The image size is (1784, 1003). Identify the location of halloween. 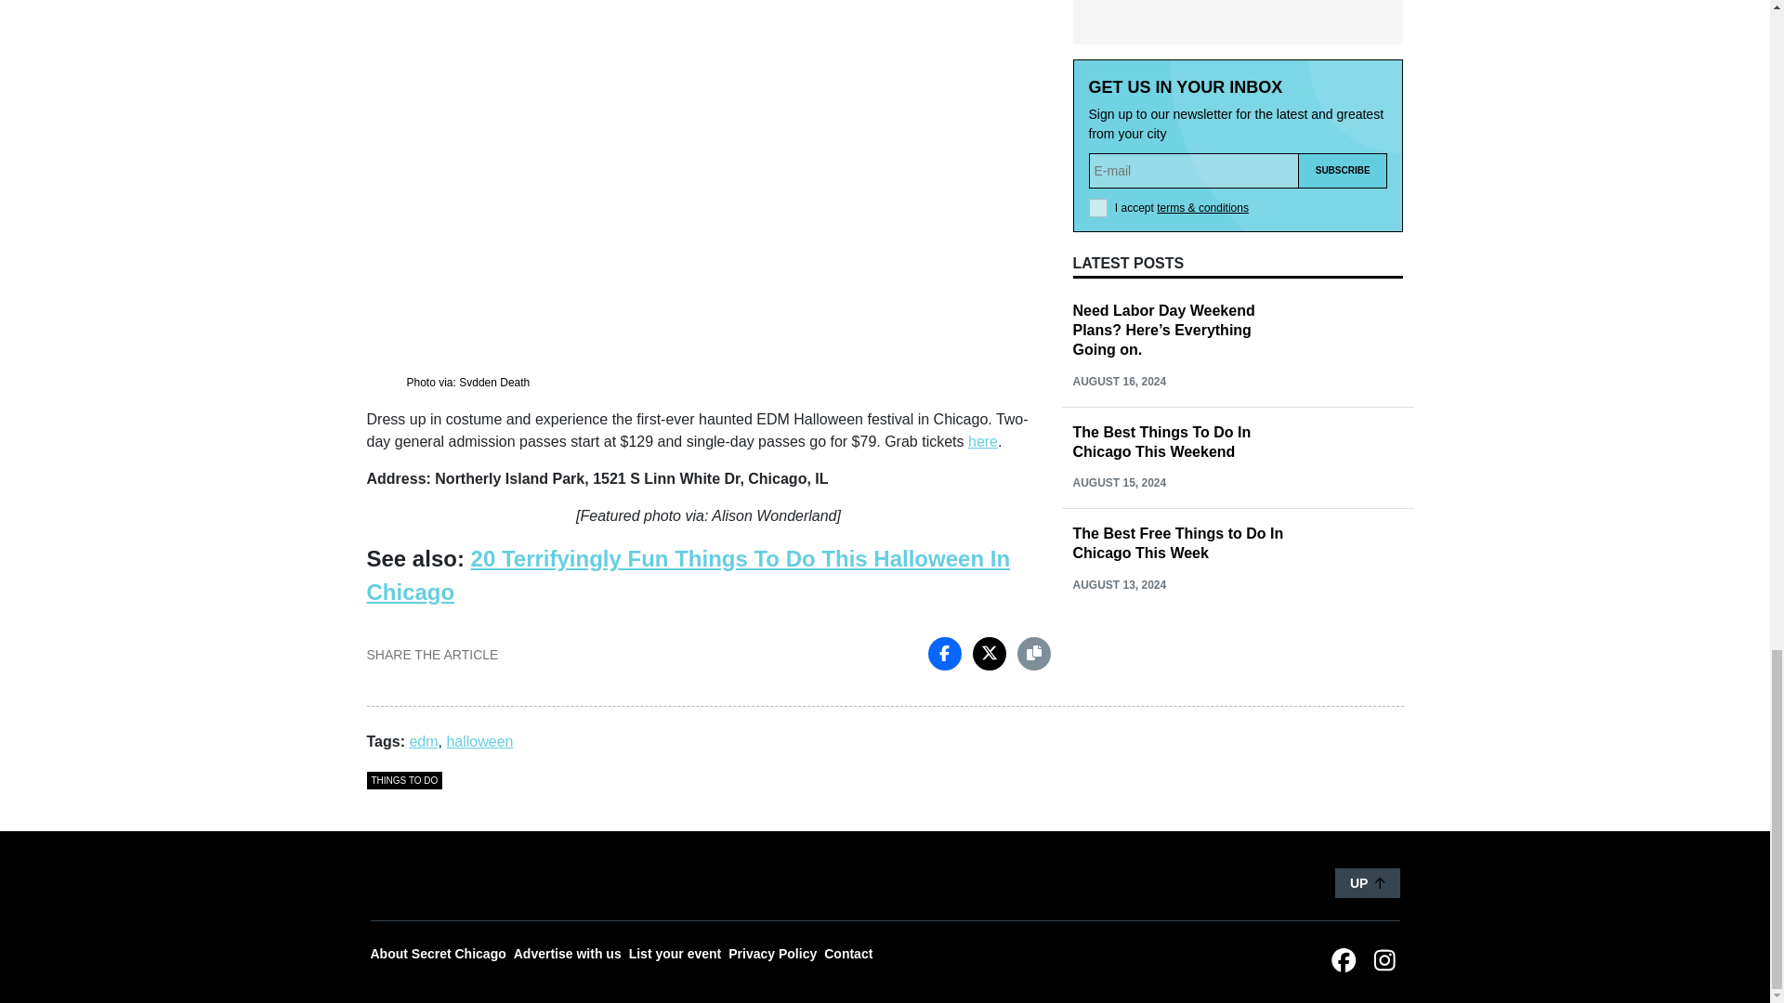
(479, 741).